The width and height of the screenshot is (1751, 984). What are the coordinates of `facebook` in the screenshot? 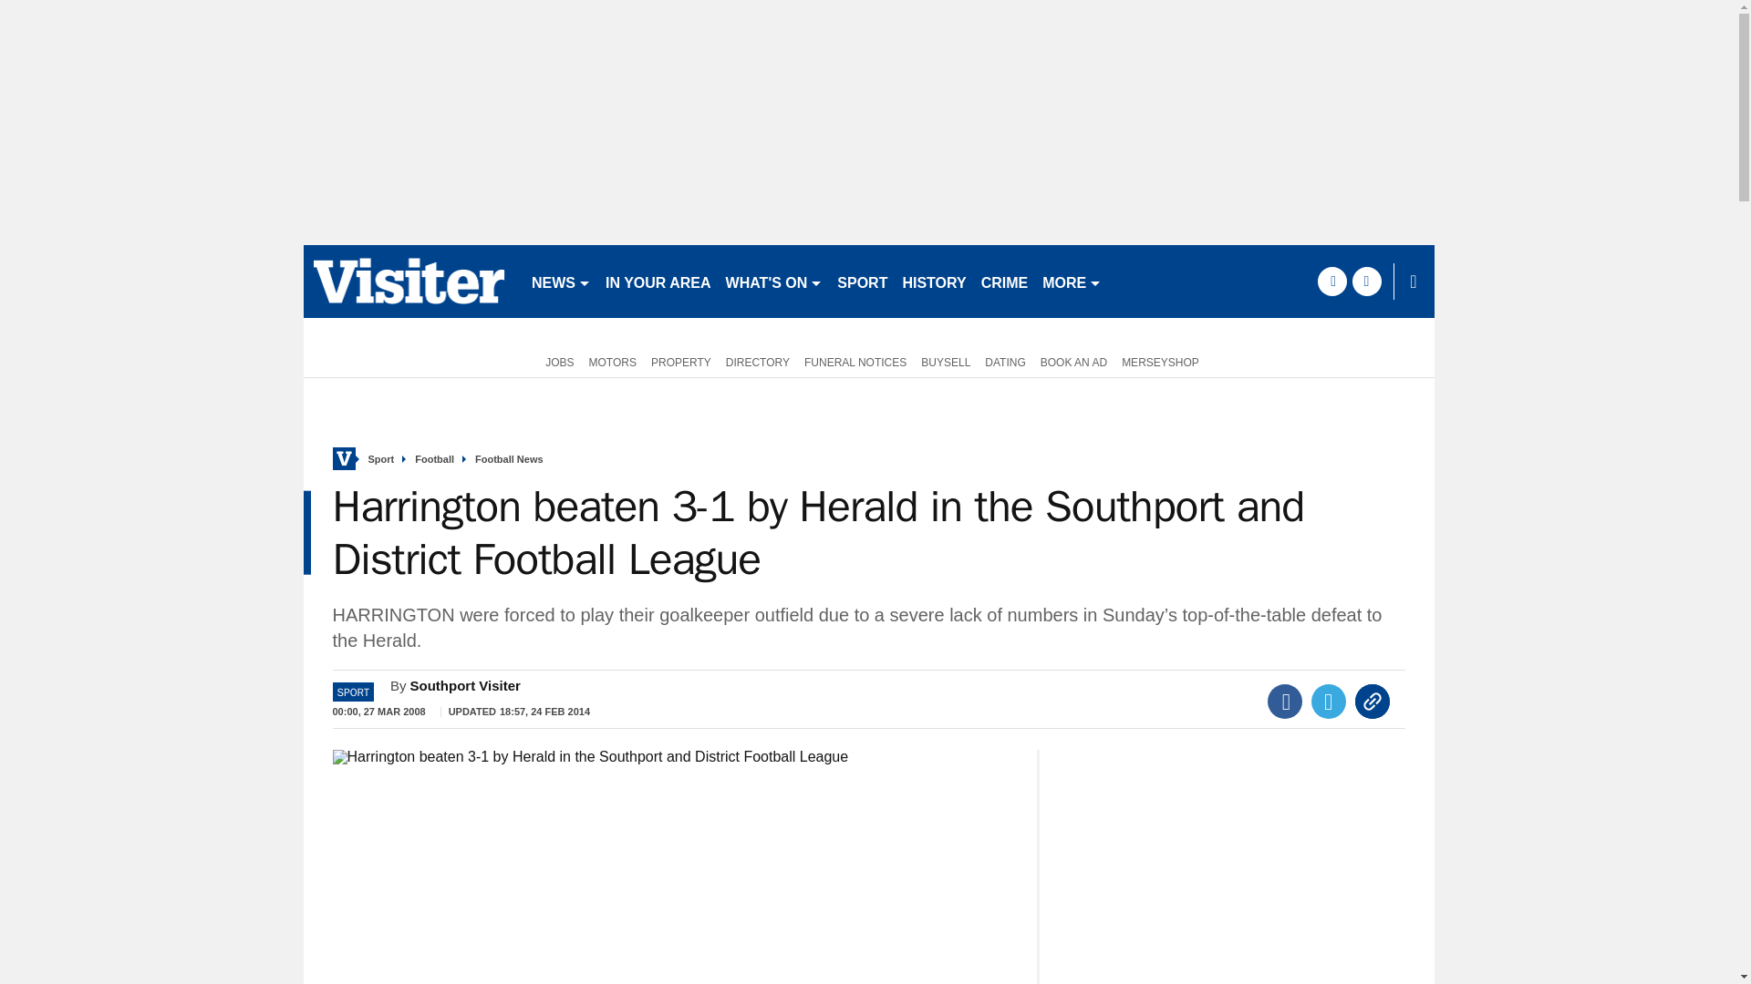 It's located at (1331, 281).